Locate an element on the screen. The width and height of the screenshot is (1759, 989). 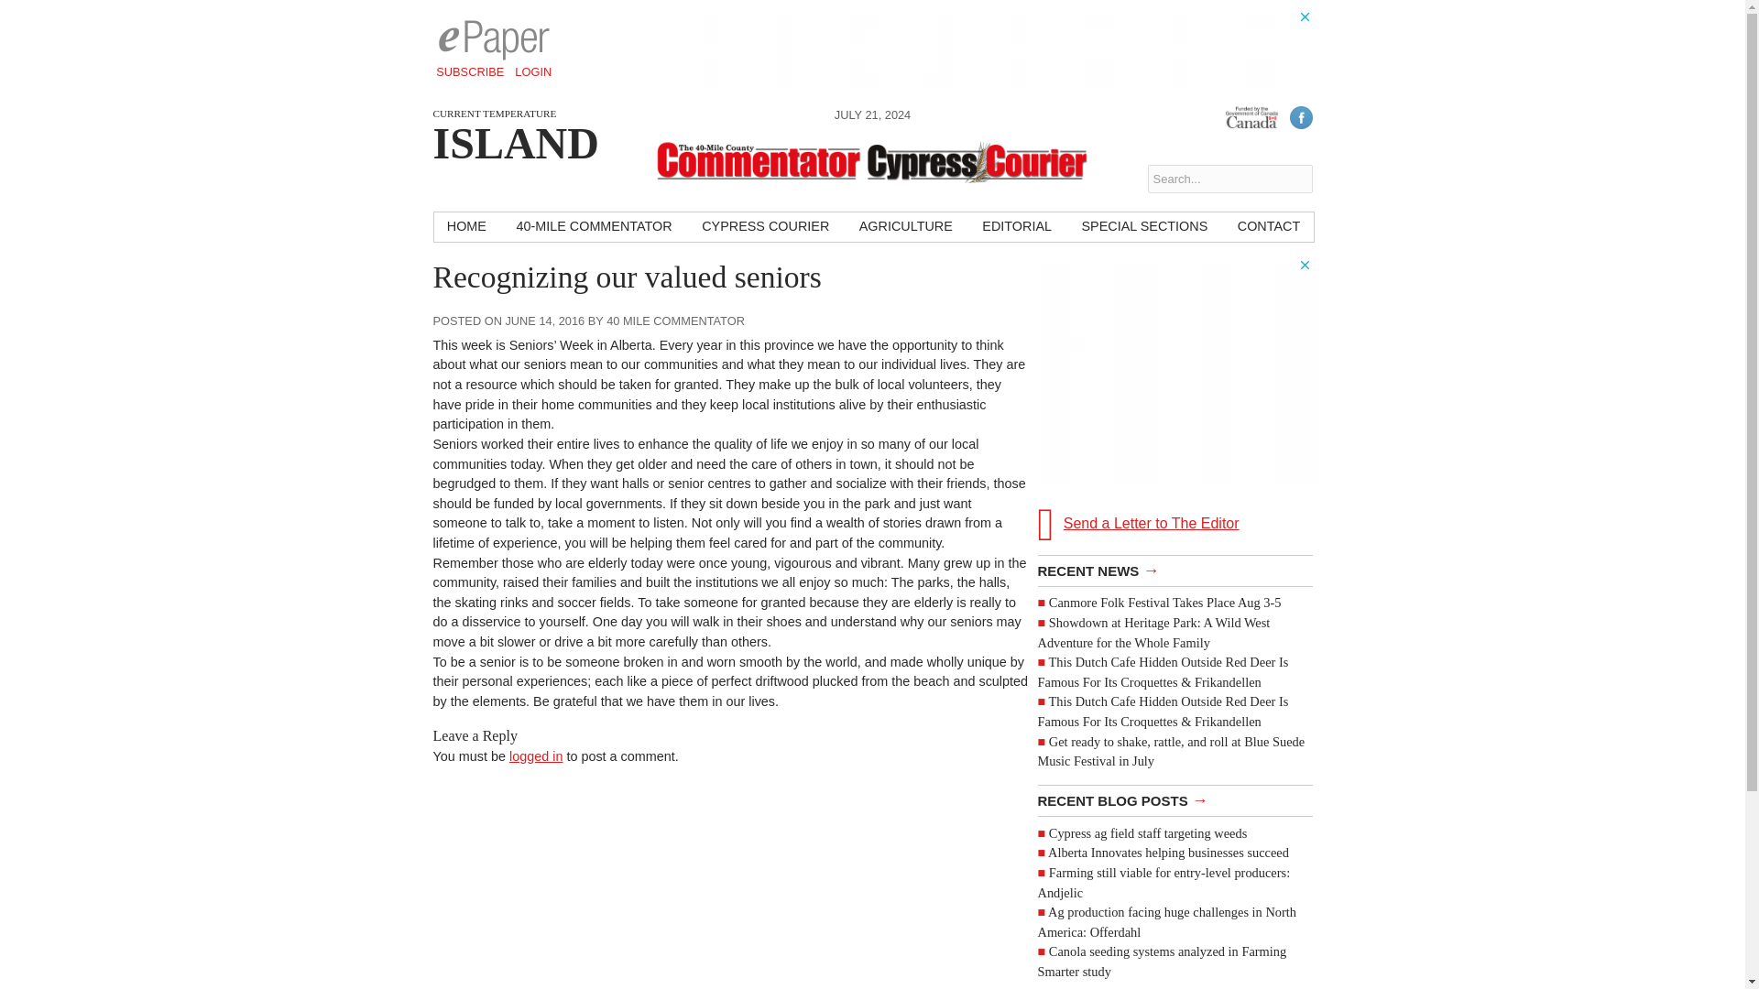
logged in is located at coordinates (536, 755).